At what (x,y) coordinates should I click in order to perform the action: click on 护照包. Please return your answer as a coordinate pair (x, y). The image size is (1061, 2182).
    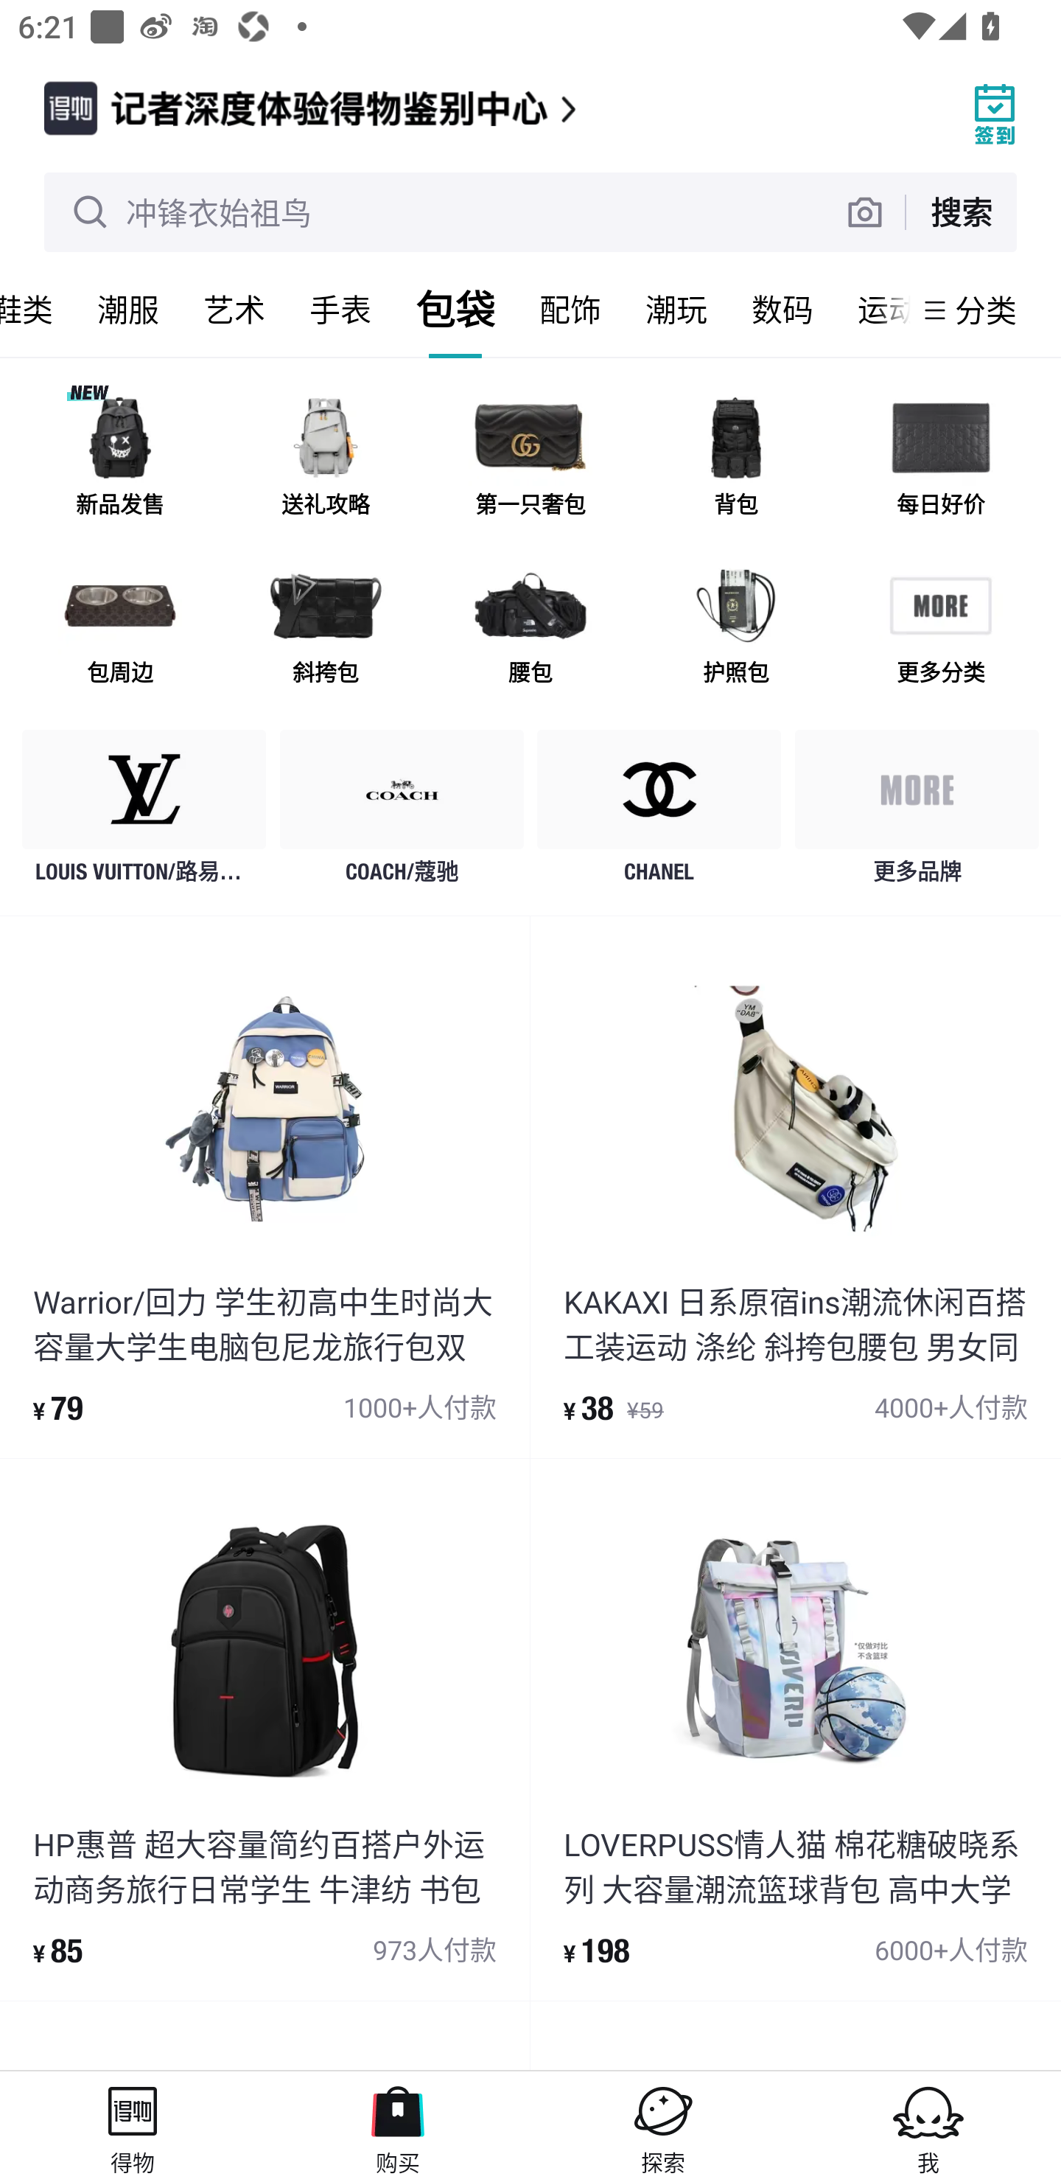
    Looking at the image, I should click on (735, 627).